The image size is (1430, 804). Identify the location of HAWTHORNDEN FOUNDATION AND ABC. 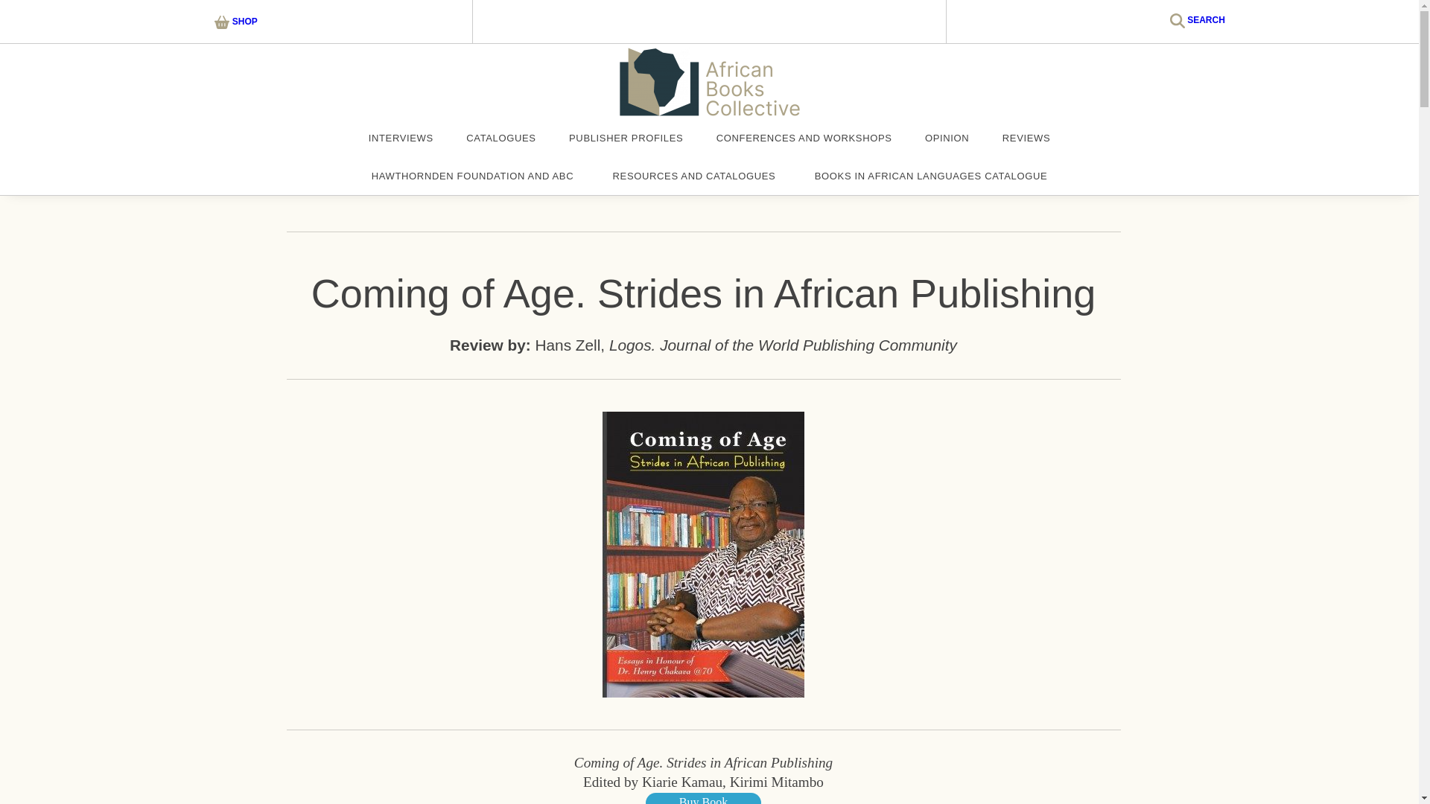
(472, 176).